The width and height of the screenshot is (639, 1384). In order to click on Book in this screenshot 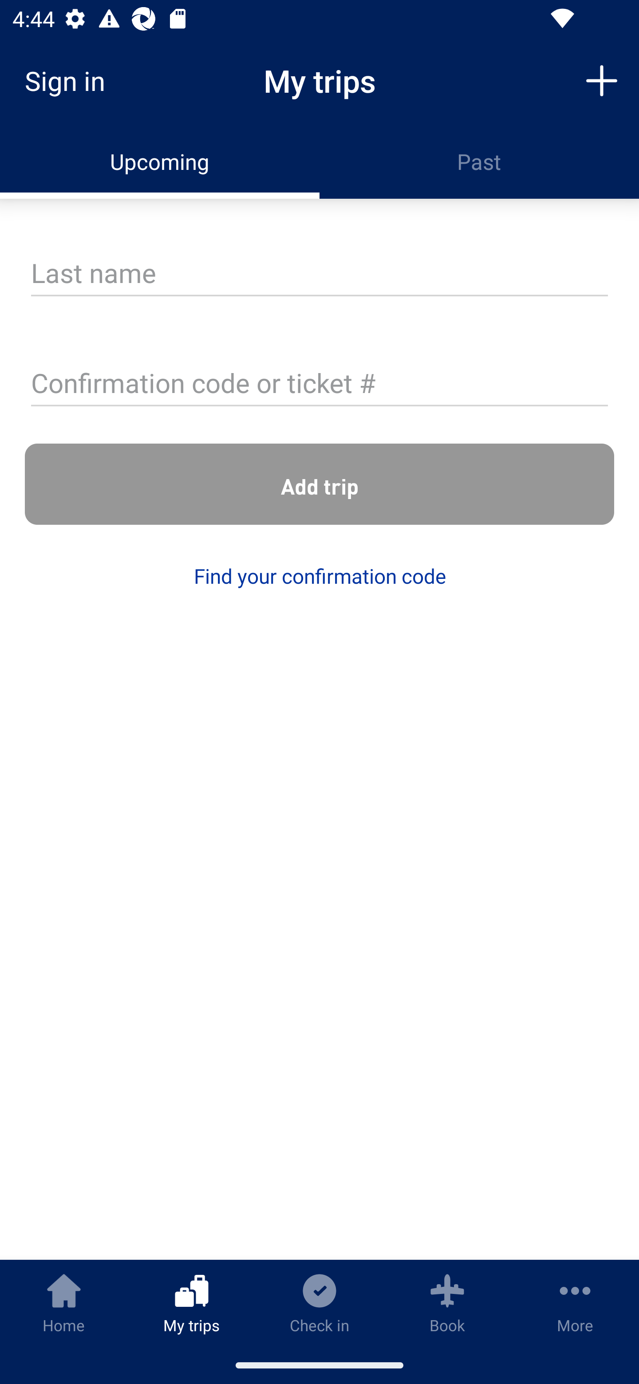, I will do `click(447, 1303)`.